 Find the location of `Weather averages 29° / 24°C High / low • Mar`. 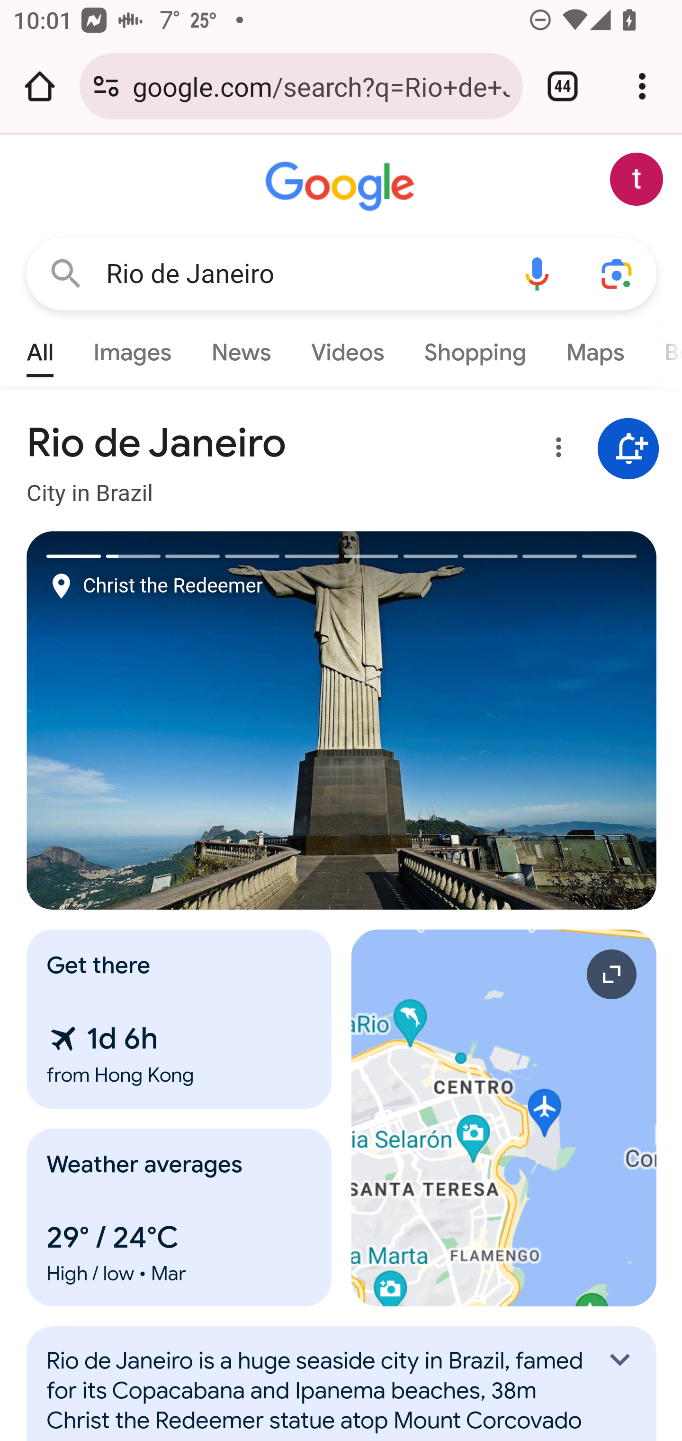

Weather averages 29° / 24°C High / low • Mar is located at coordinates (179, 1217).